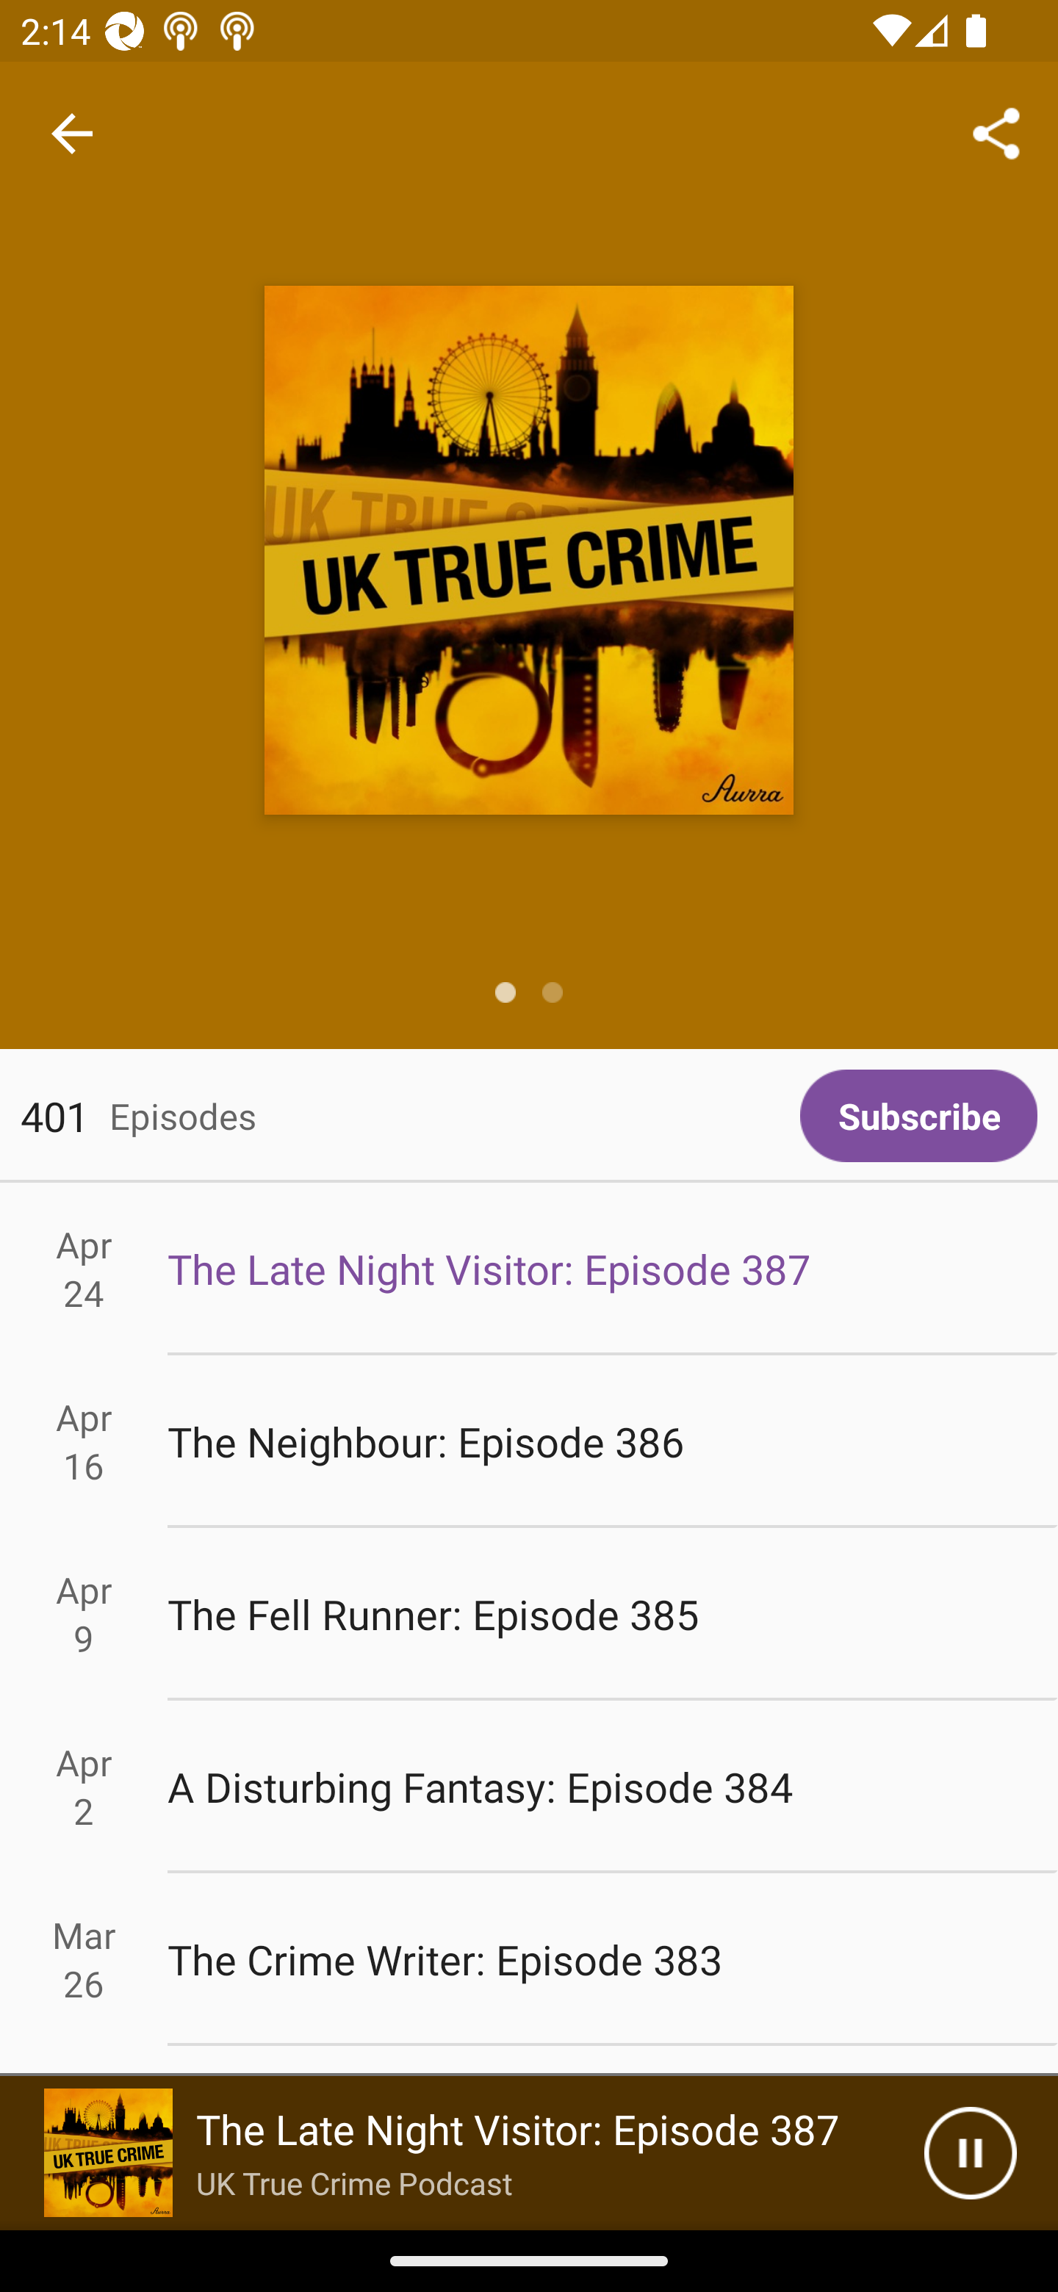  What do you see at coordinates (529, 1268) in the screenshot?
I see `Apr 24 The Late Night Visitor: Episode 387` at bounding box center [529, 1268].